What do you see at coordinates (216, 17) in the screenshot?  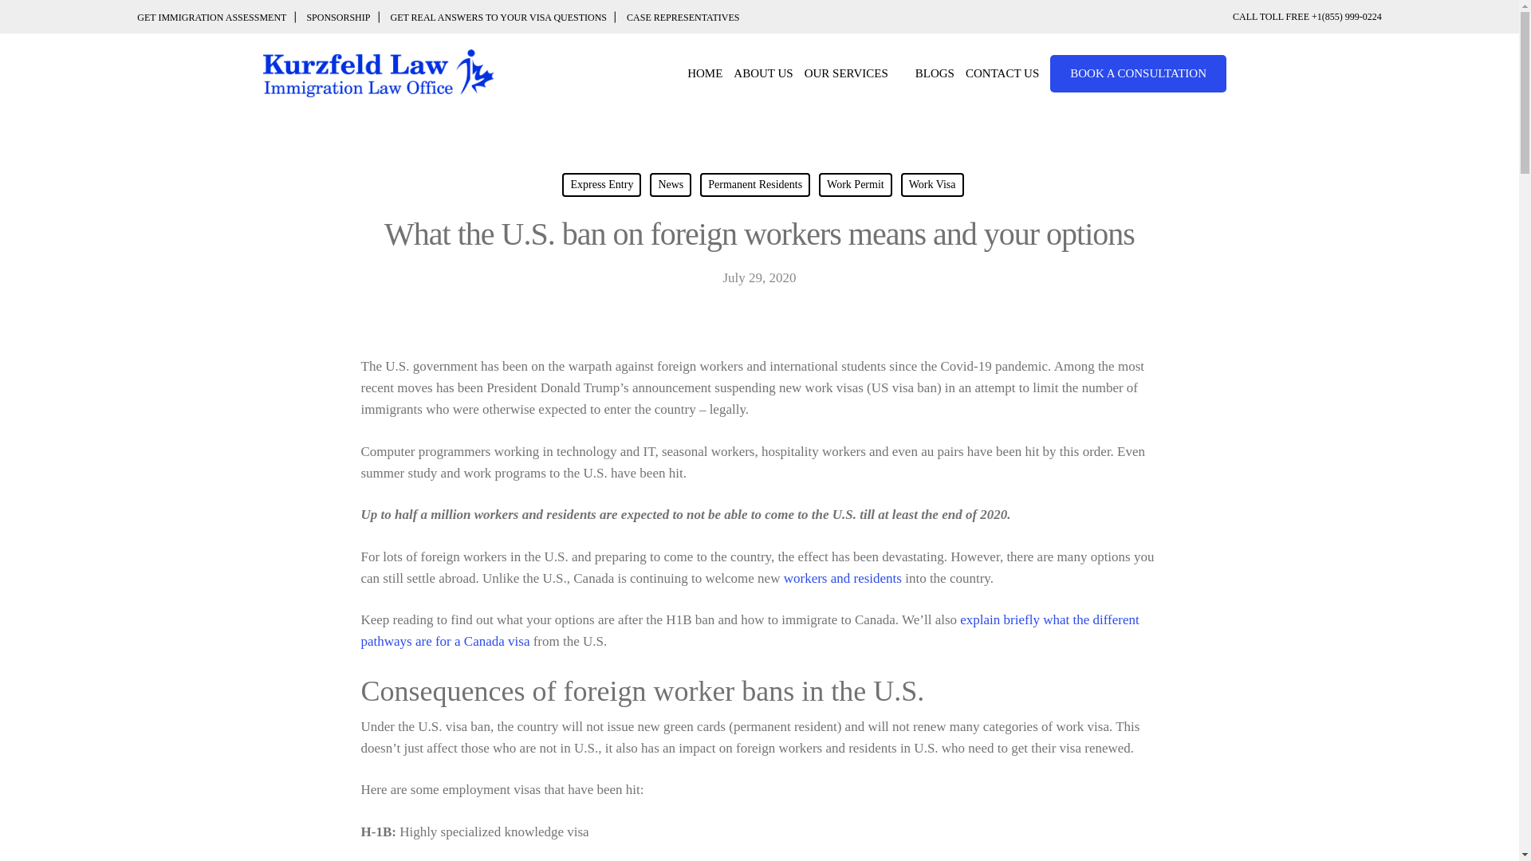 I see `GET IMMIGRATION ASSESSMENT` at bounding box center [216, 17].